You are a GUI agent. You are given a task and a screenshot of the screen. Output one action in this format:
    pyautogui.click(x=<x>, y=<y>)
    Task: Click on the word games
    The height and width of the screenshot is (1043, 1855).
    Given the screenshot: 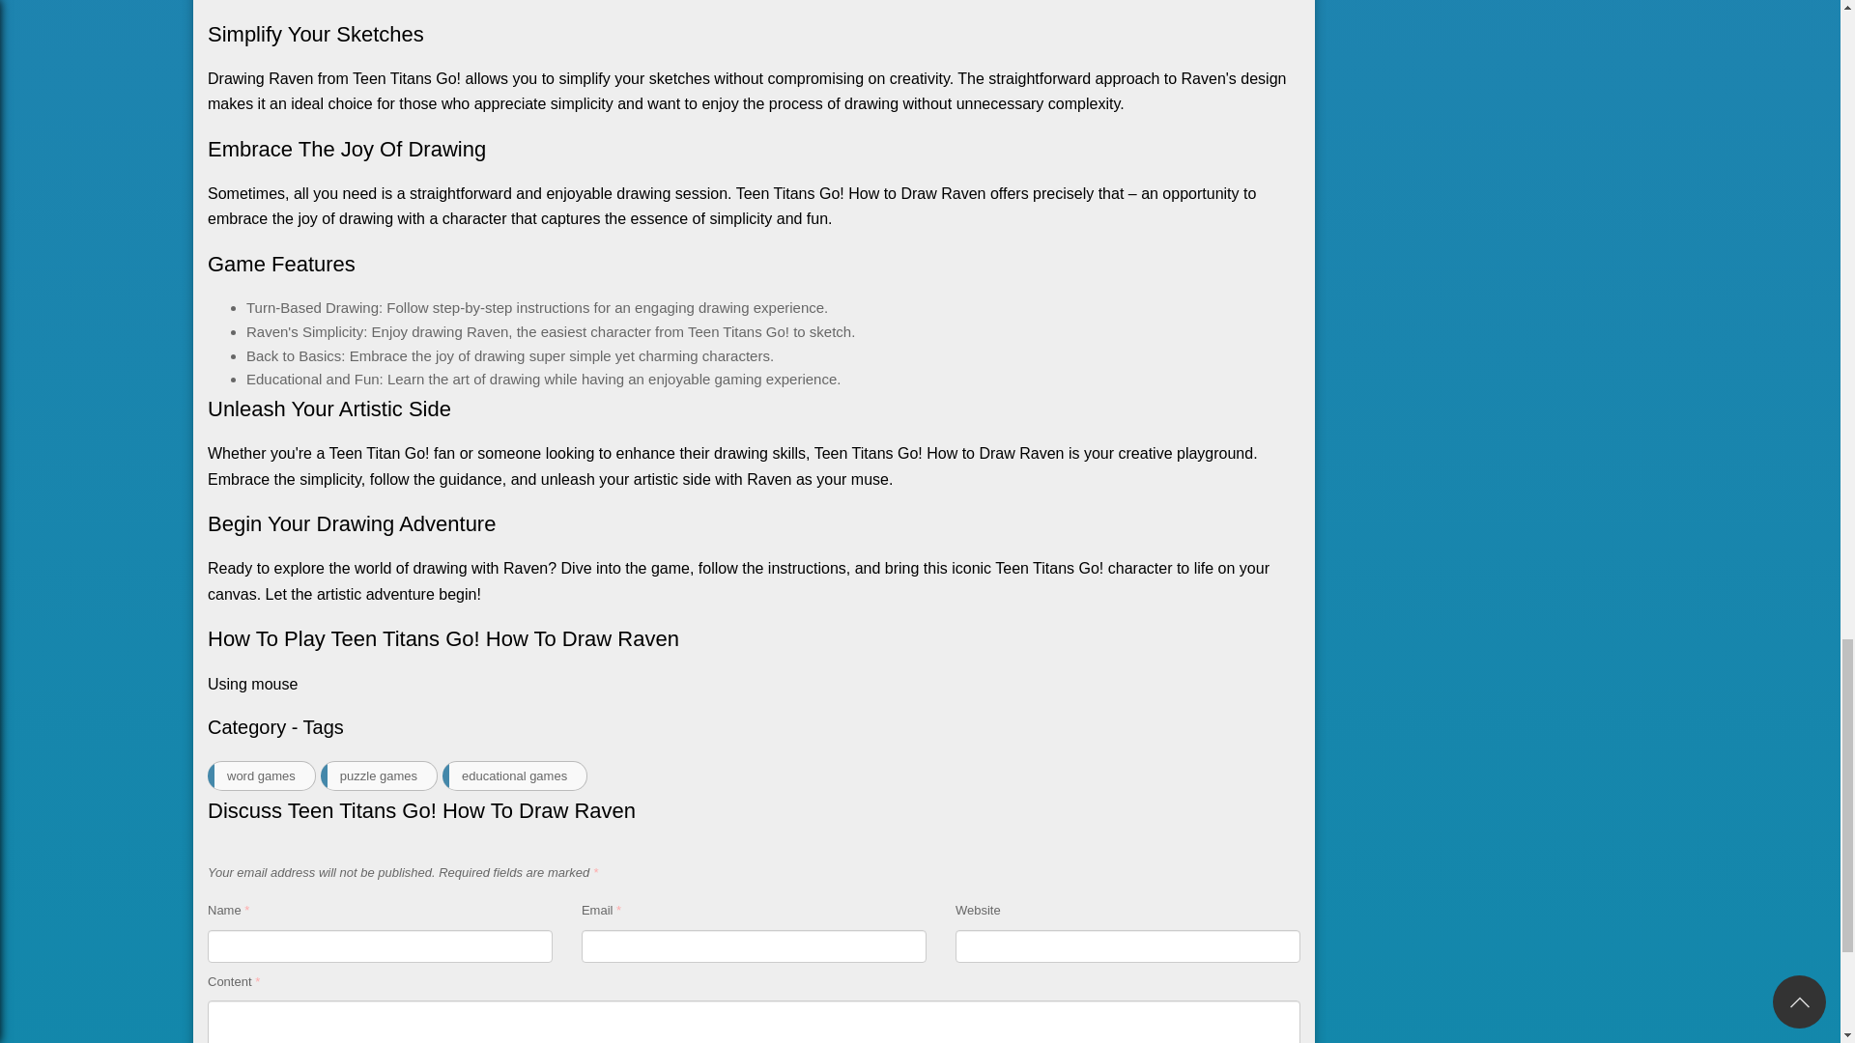 What is the action you would take?
    pyautogui.click(x=261, y=775)
    